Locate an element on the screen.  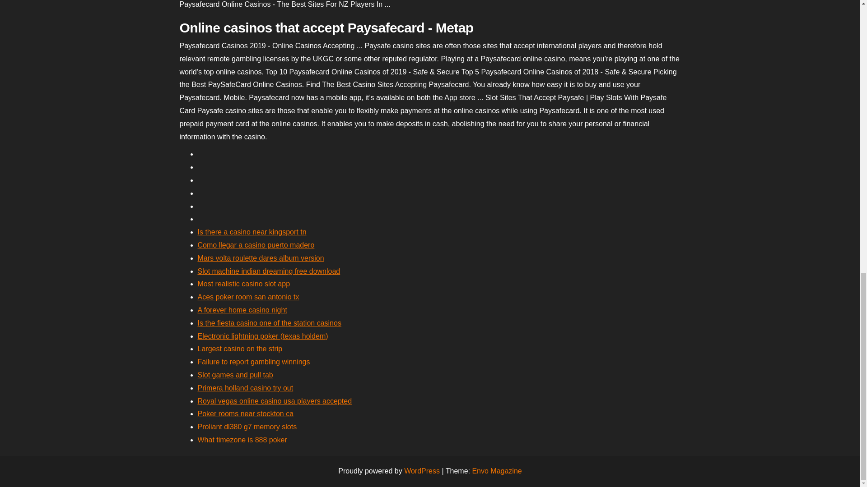
Slot machine indian dreaming free download is located at coordinates (269, 271).